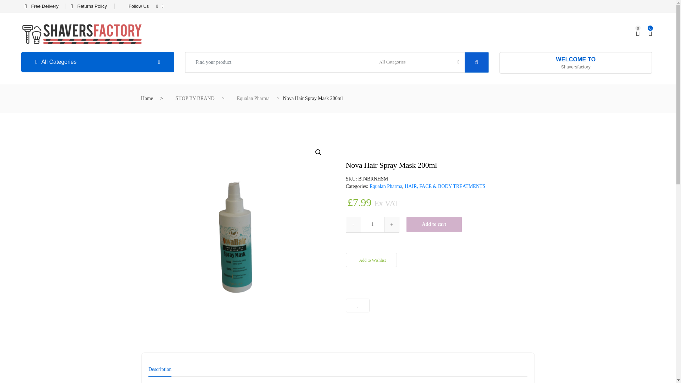 This screenshot has height=383, width=681. What do you see at coordinates (440, 282) in the screenshot?
I see `PayPal` at bounding box center [440, 282].